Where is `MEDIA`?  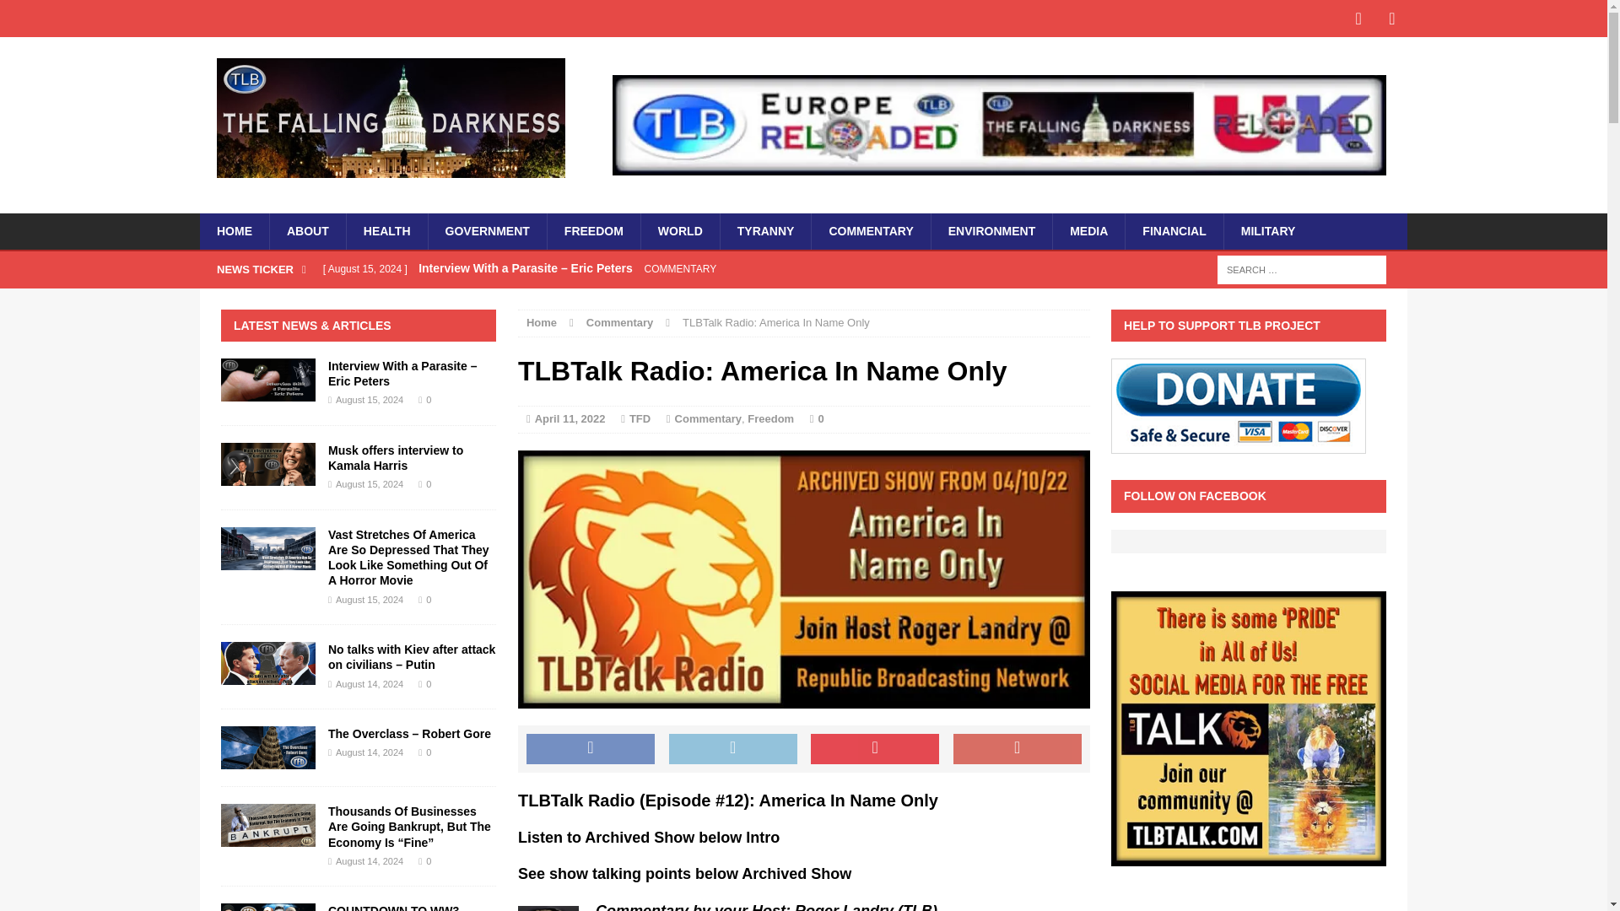 MEDIA is located at coordinates (1088, 230).